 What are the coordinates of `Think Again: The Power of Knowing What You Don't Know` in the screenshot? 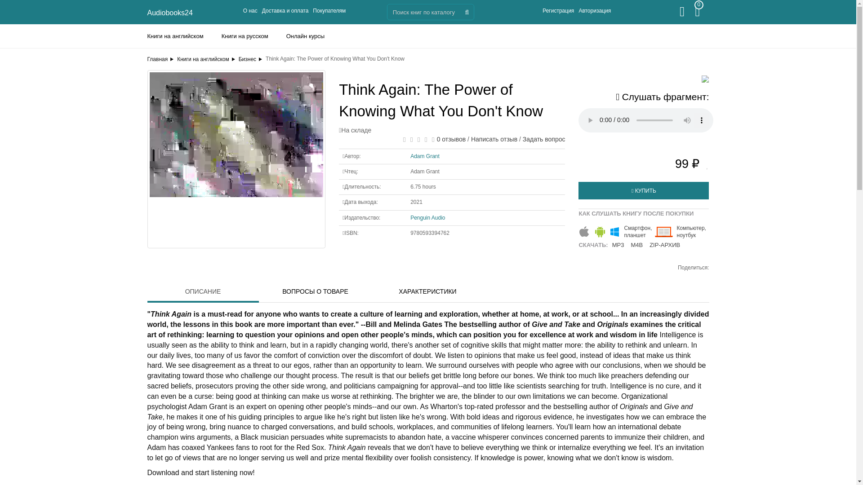 It's located at (236, 159).